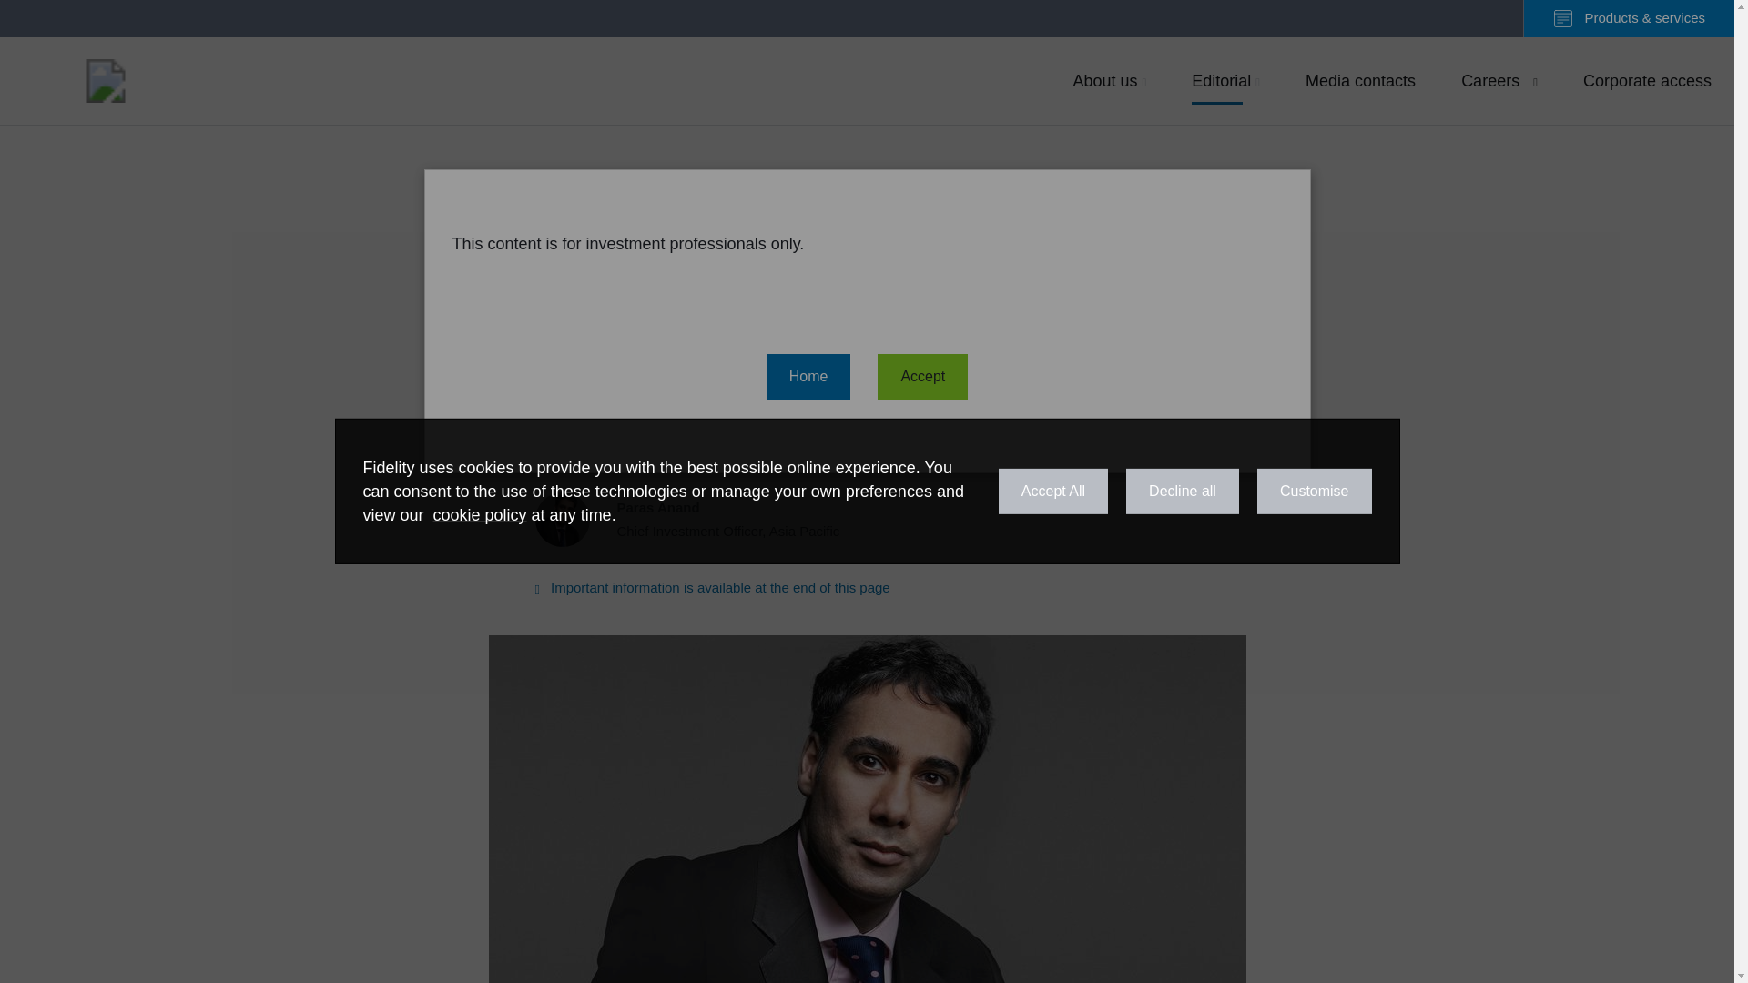  What do you see at coordinates (106, 80) in the screenshot?
I see `Paras Anand` at bounding box center [106, 80].